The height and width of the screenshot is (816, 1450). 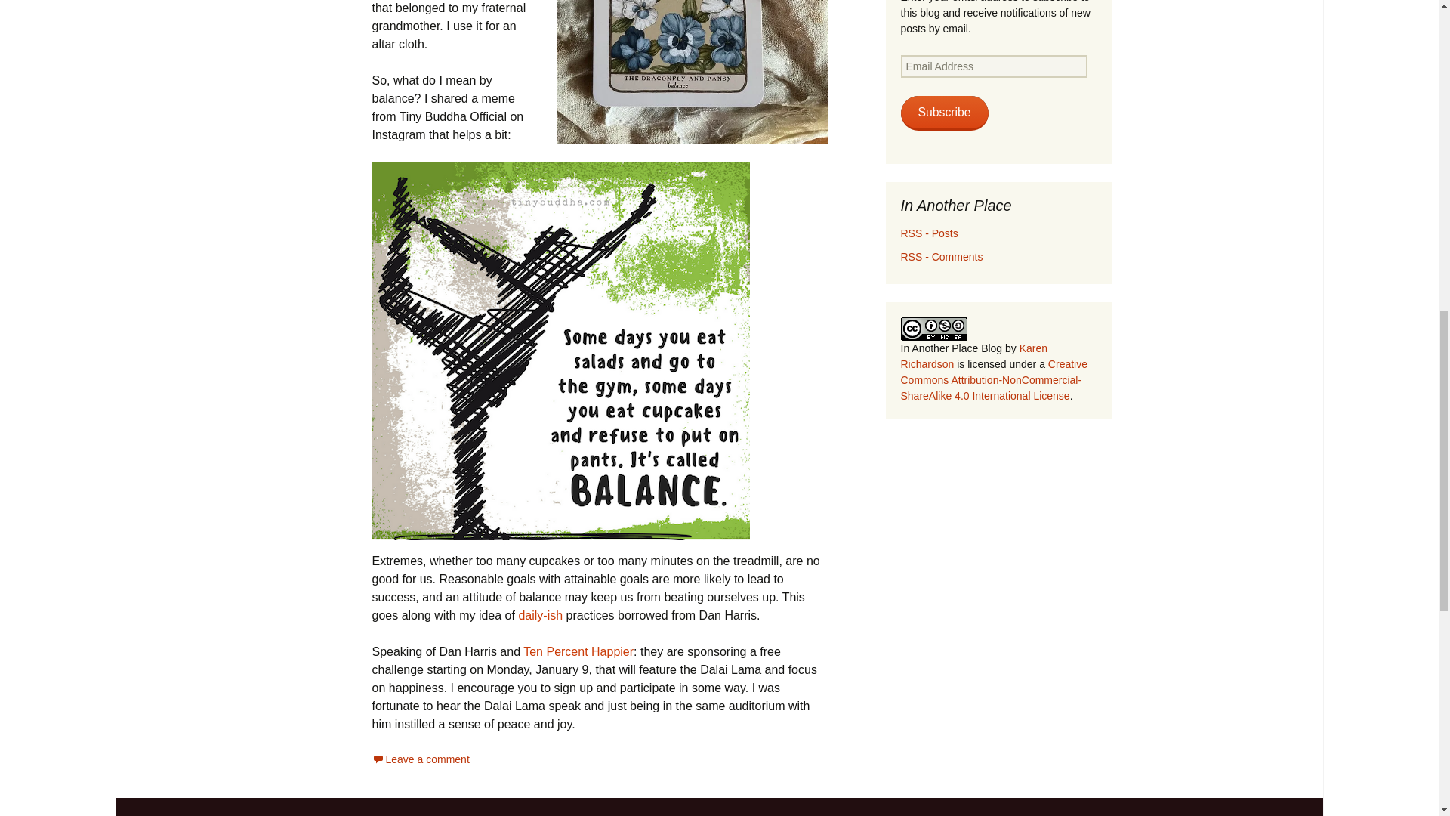 What do you see at coordinates (941, 256) in the screenshot?
I see `RSS - Comments` at bounding box center [941, 256].